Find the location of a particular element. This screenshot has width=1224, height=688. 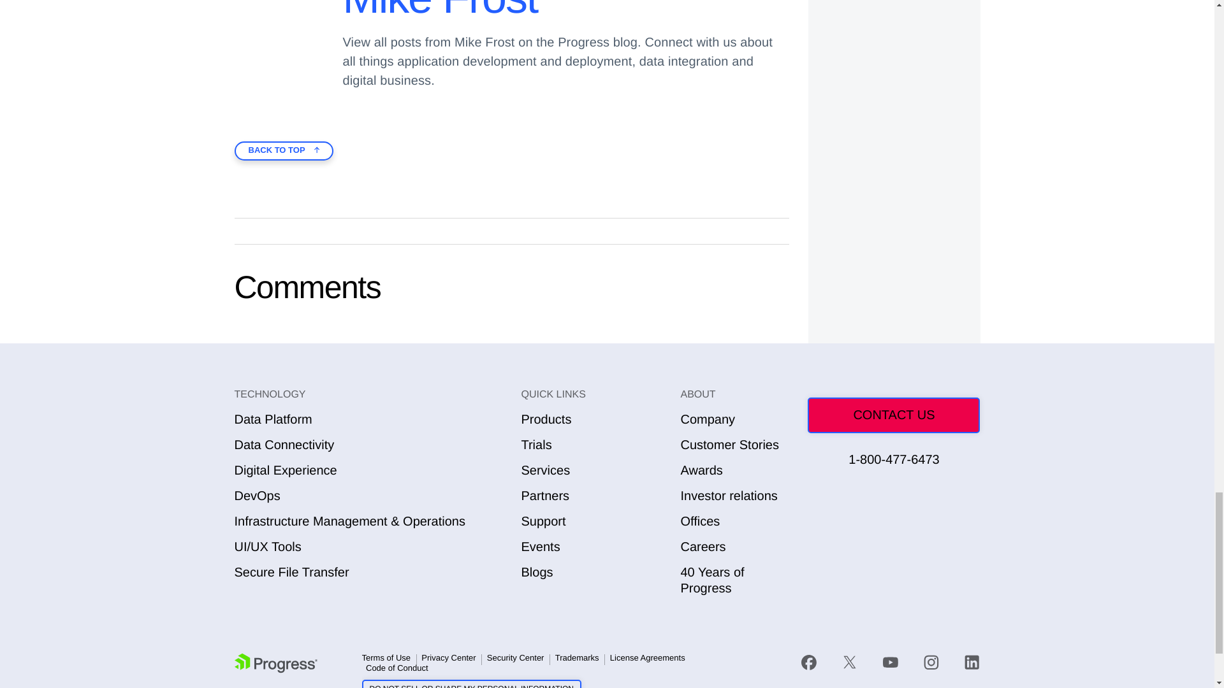

Progress is located at coordinates (275, 663).